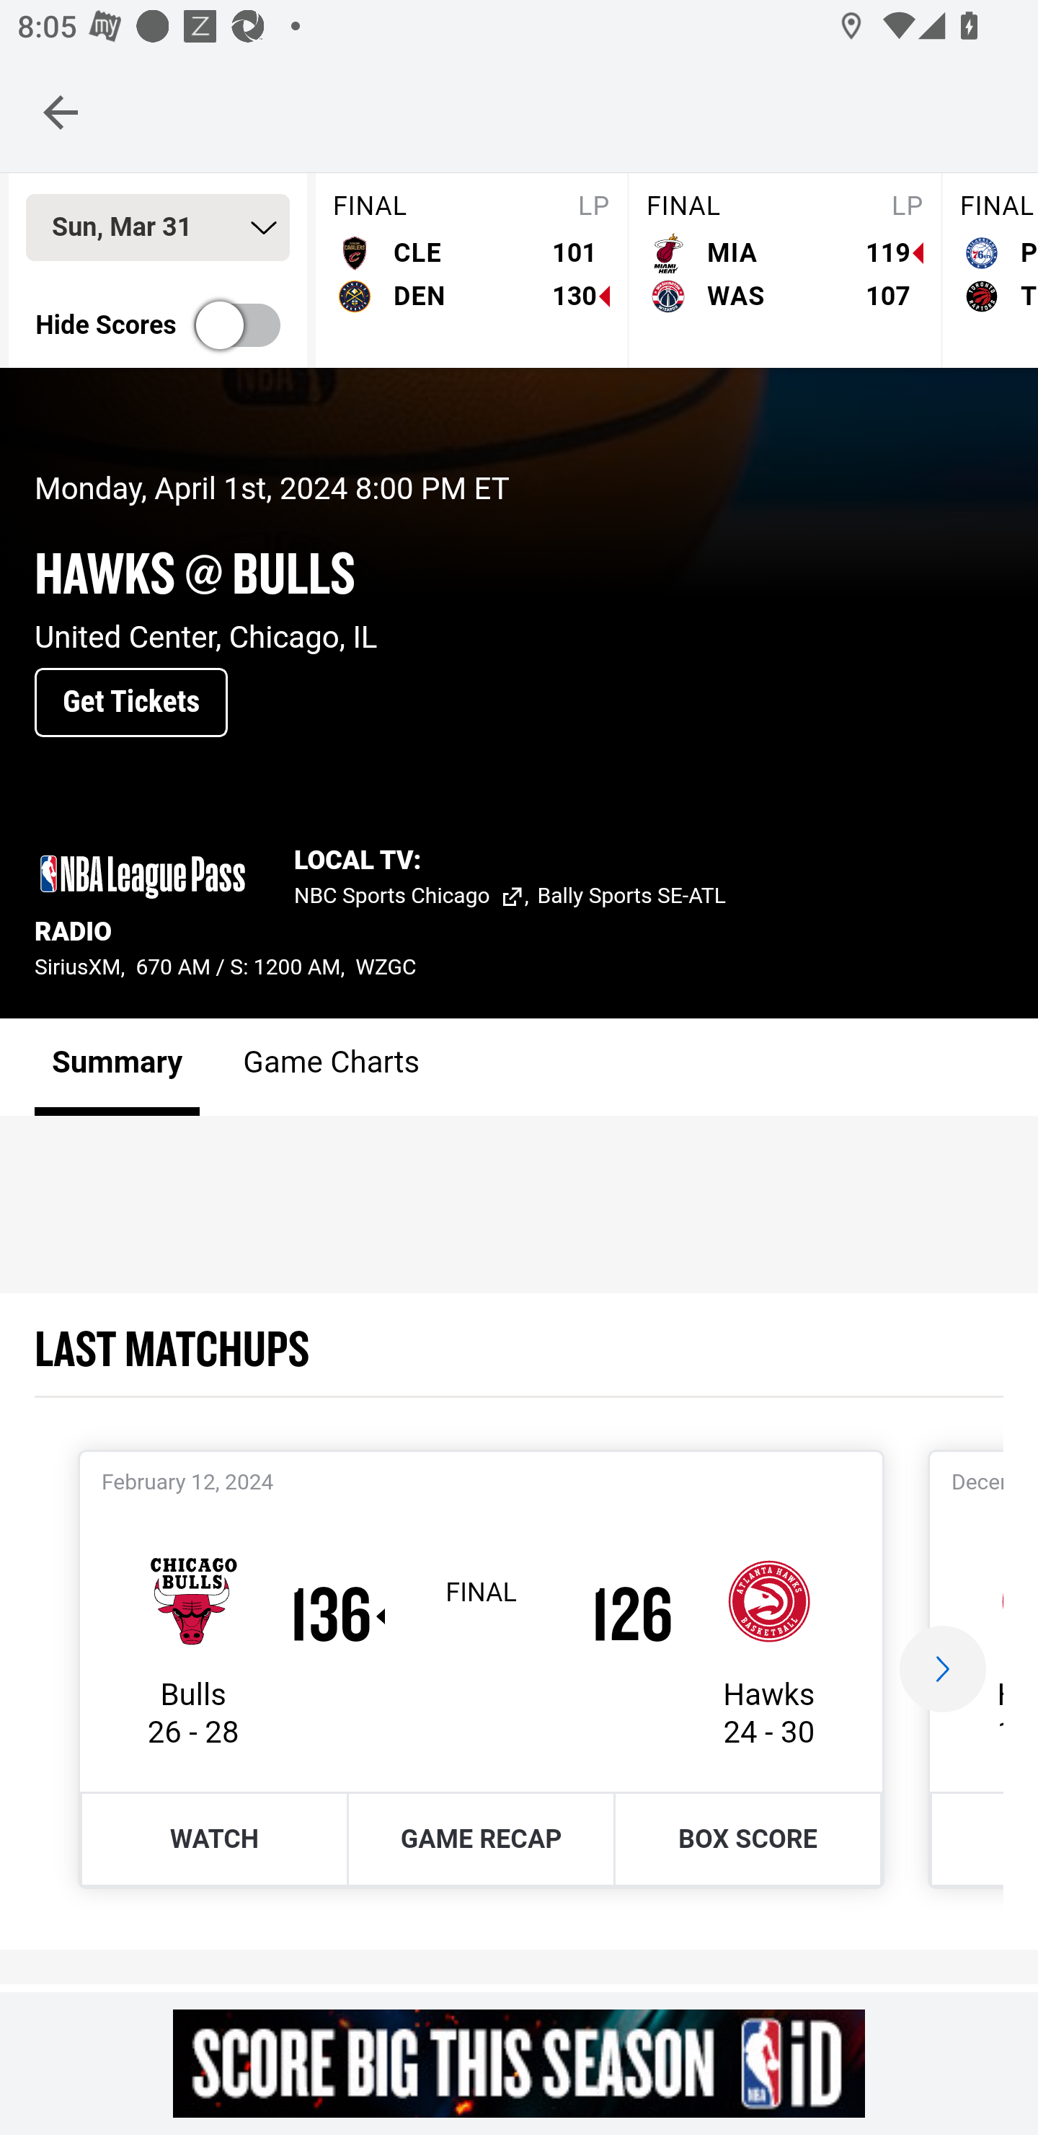  What do you see at coordinates (61, 112) in the screenshot?
I see `Navigate up` at bounding box center [61, 112].